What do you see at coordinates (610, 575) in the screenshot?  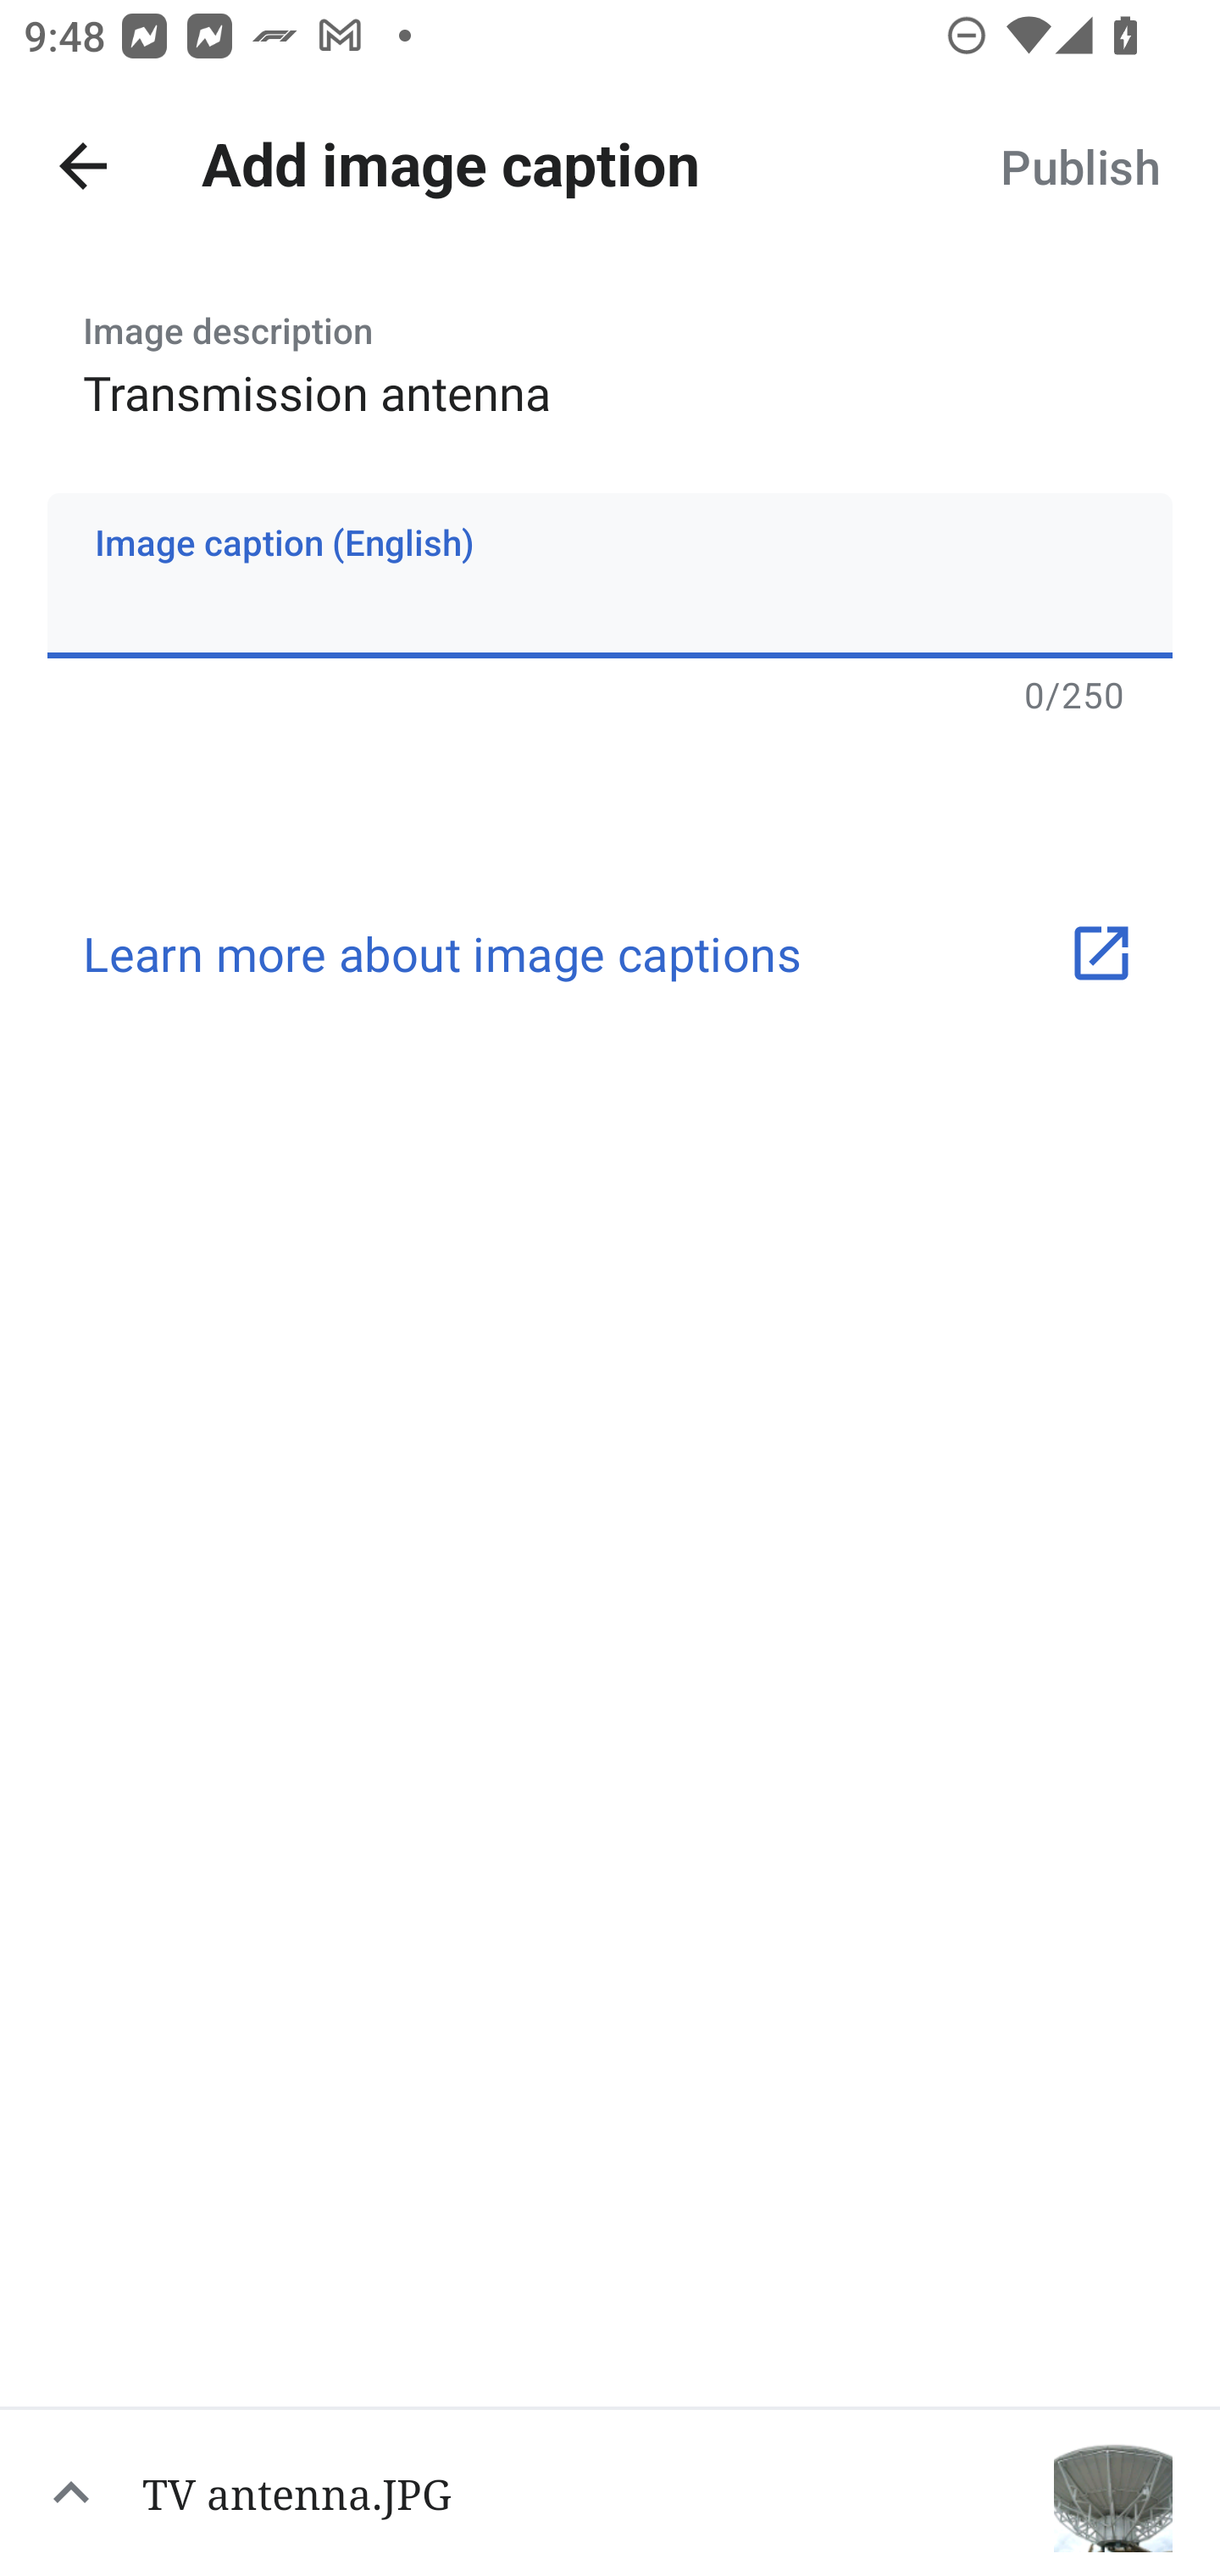 I see `Image caption (English)` at bounding box center [610, 575].